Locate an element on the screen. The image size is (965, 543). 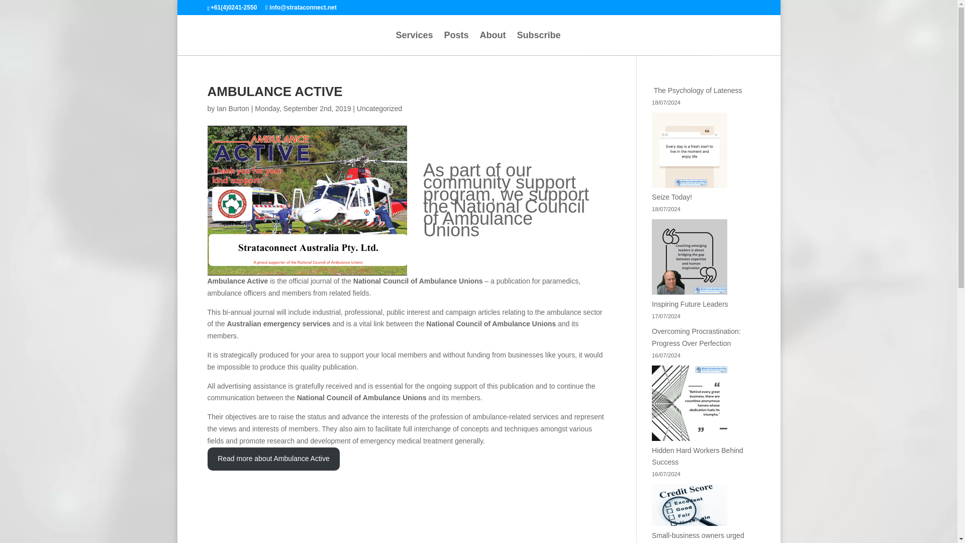
Overcoming Procrastination: Progress Over Perfection is located at coordinates (697, 337).